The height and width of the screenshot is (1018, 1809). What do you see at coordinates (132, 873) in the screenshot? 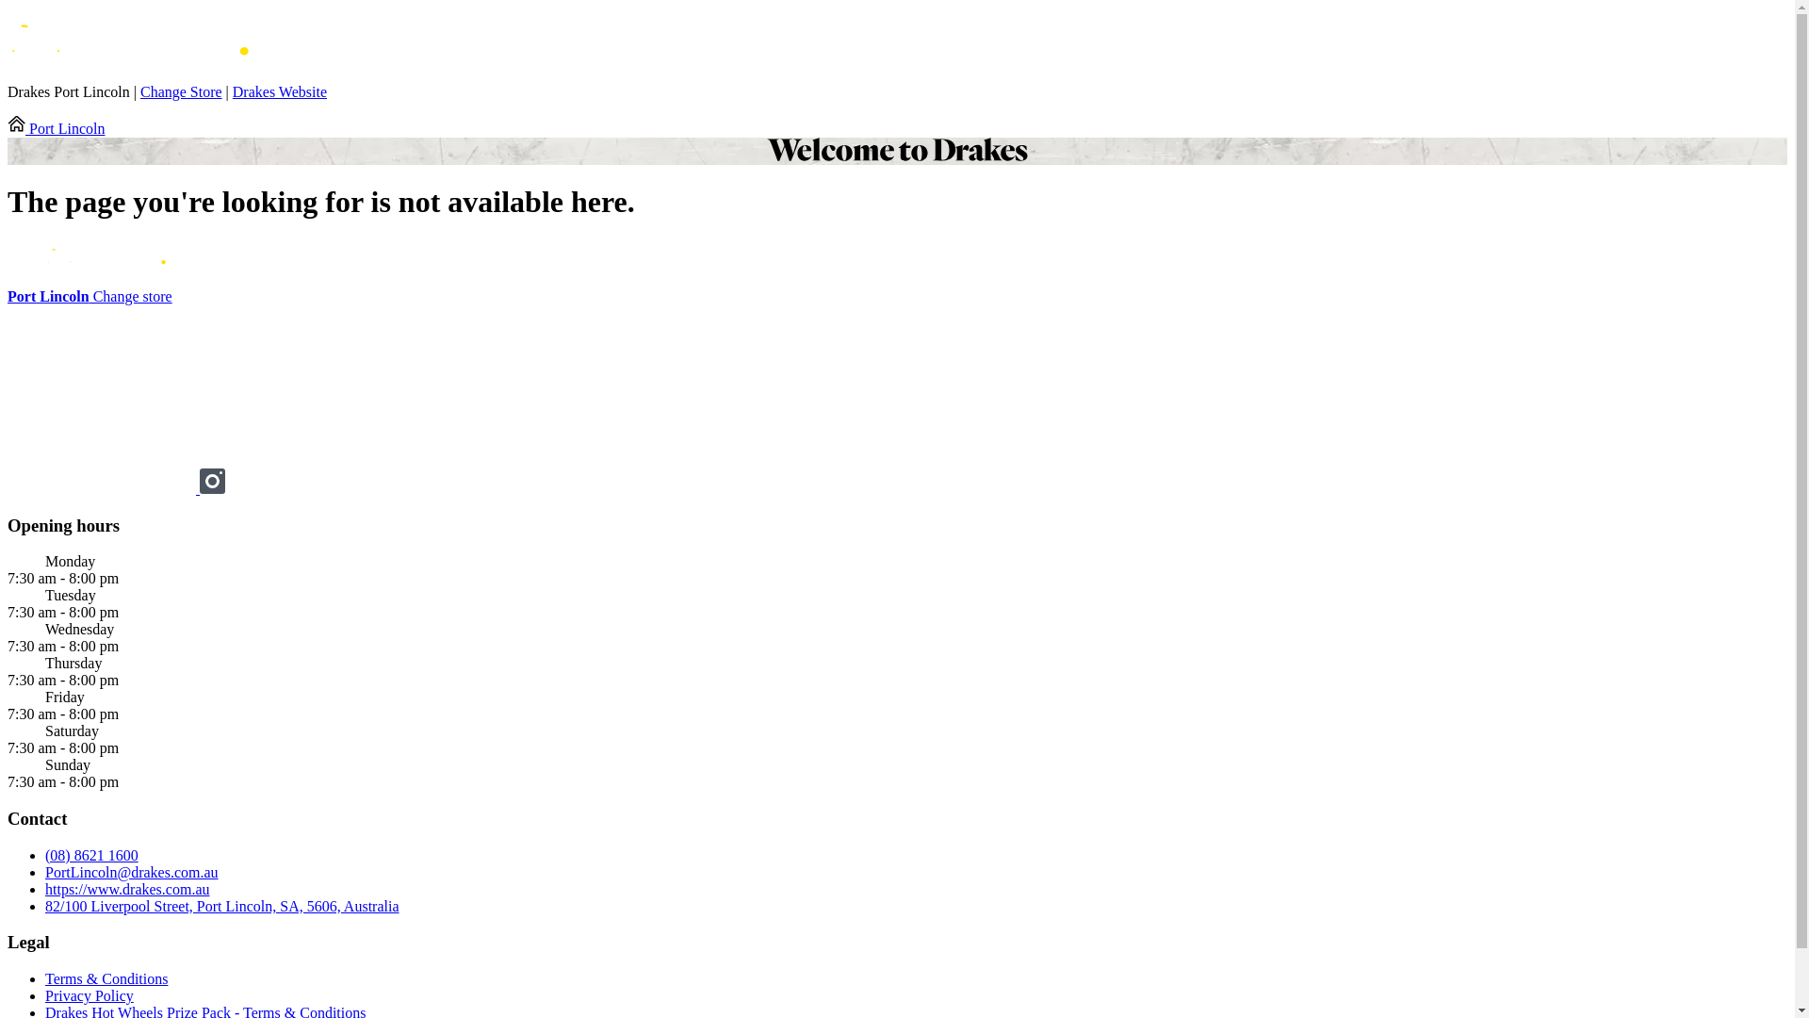
I see `PortLincoln@drakes.com.au` at bounding box center [132, 873].